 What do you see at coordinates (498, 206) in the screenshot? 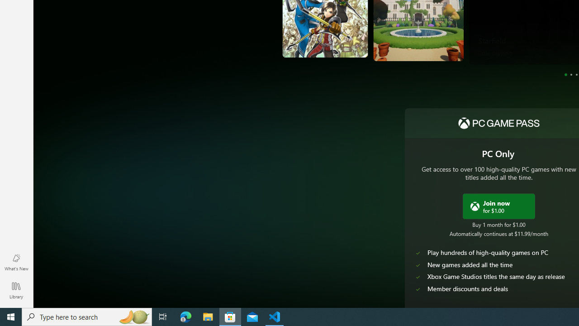
I see `Join PC Game Pass now for $1.00` at bounding box center [498, 206].